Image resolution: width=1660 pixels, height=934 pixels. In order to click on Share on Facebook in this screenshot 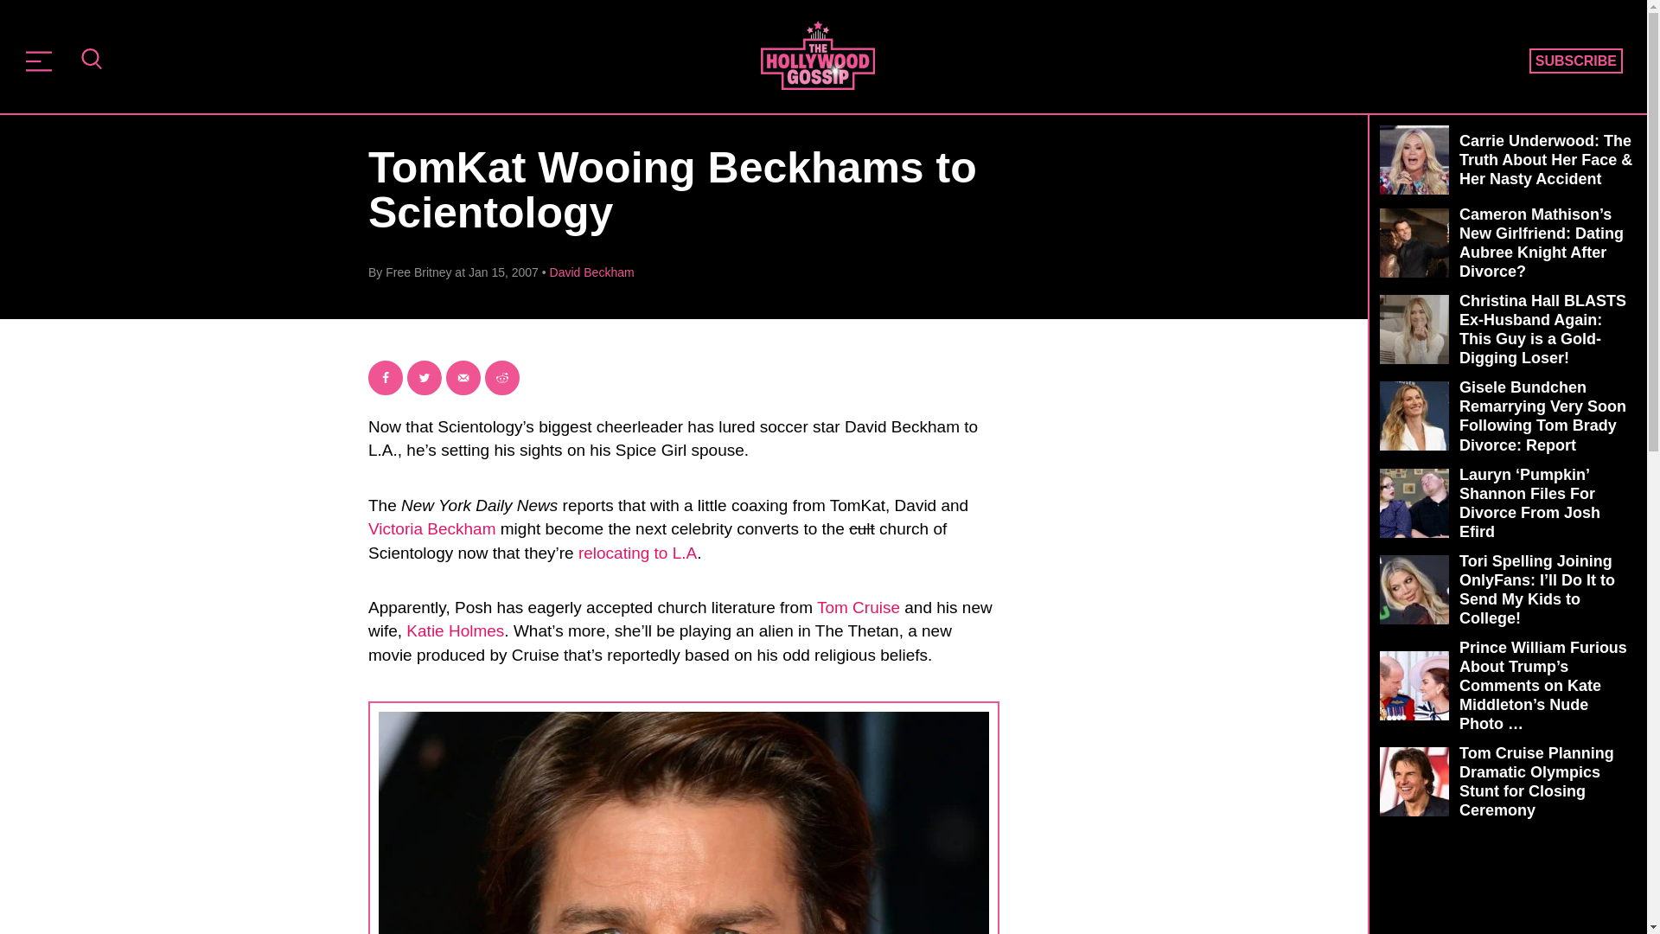, I will do `click(386, 377)`.